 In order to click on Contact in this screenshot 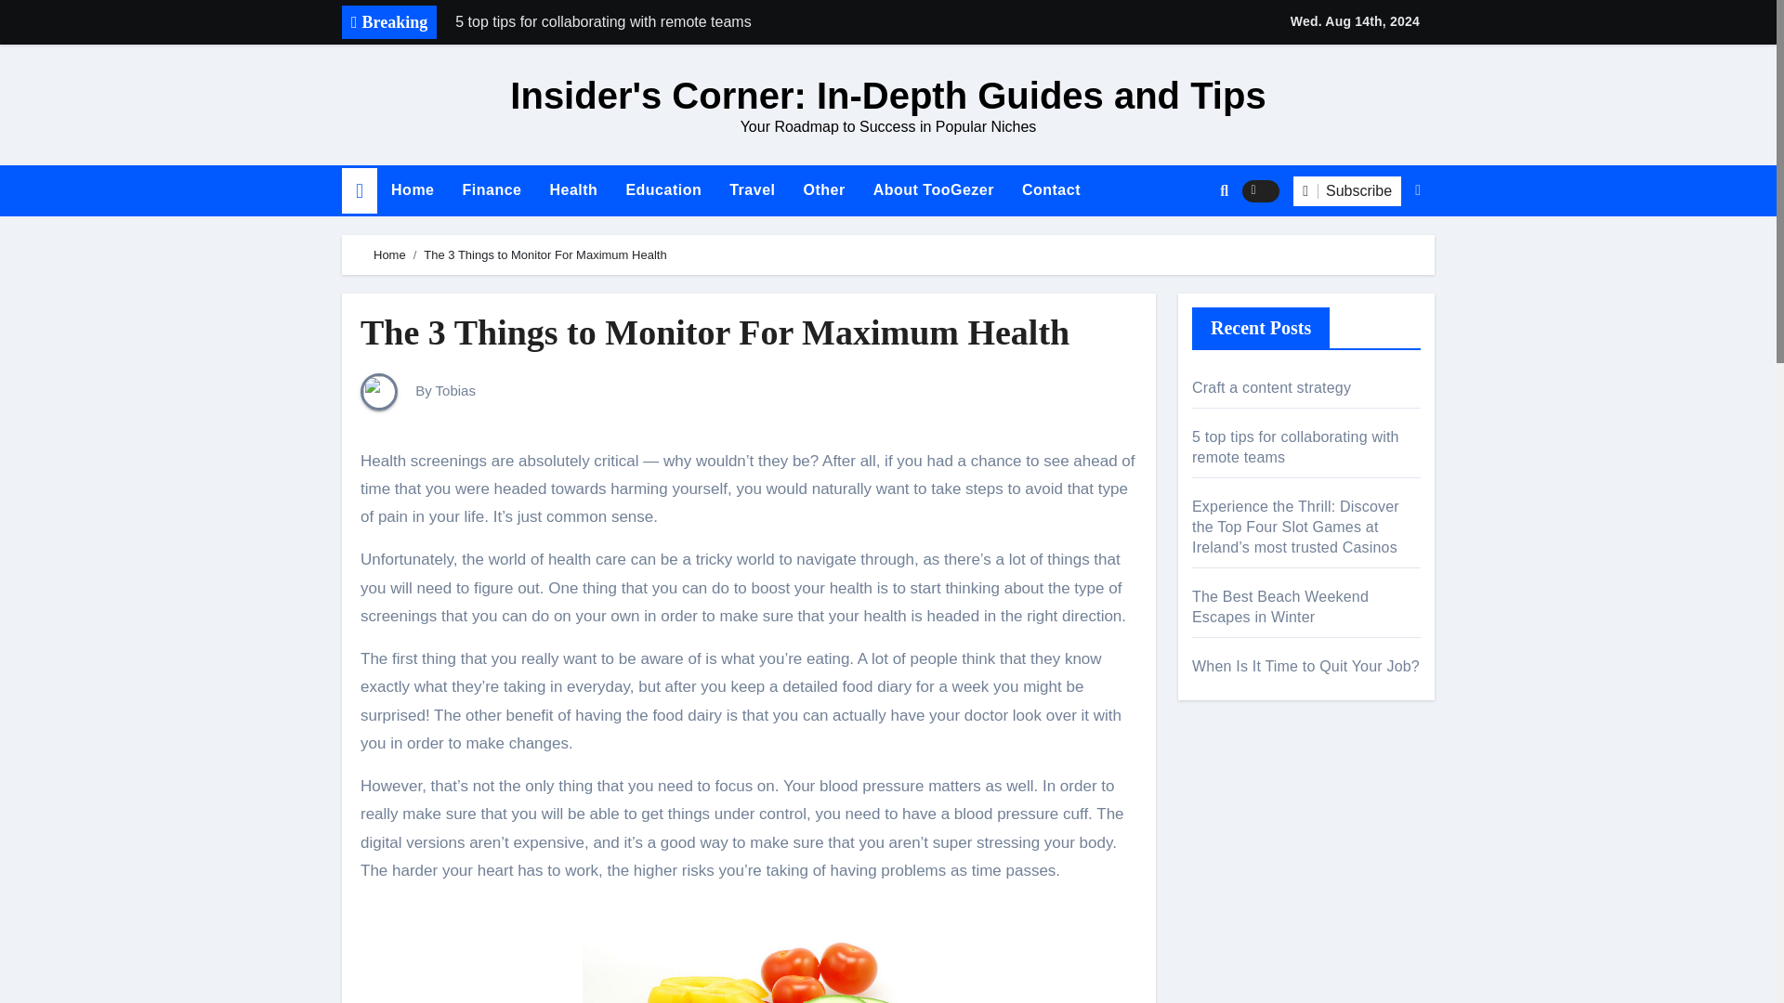, I will do `click(1051, 189)`.